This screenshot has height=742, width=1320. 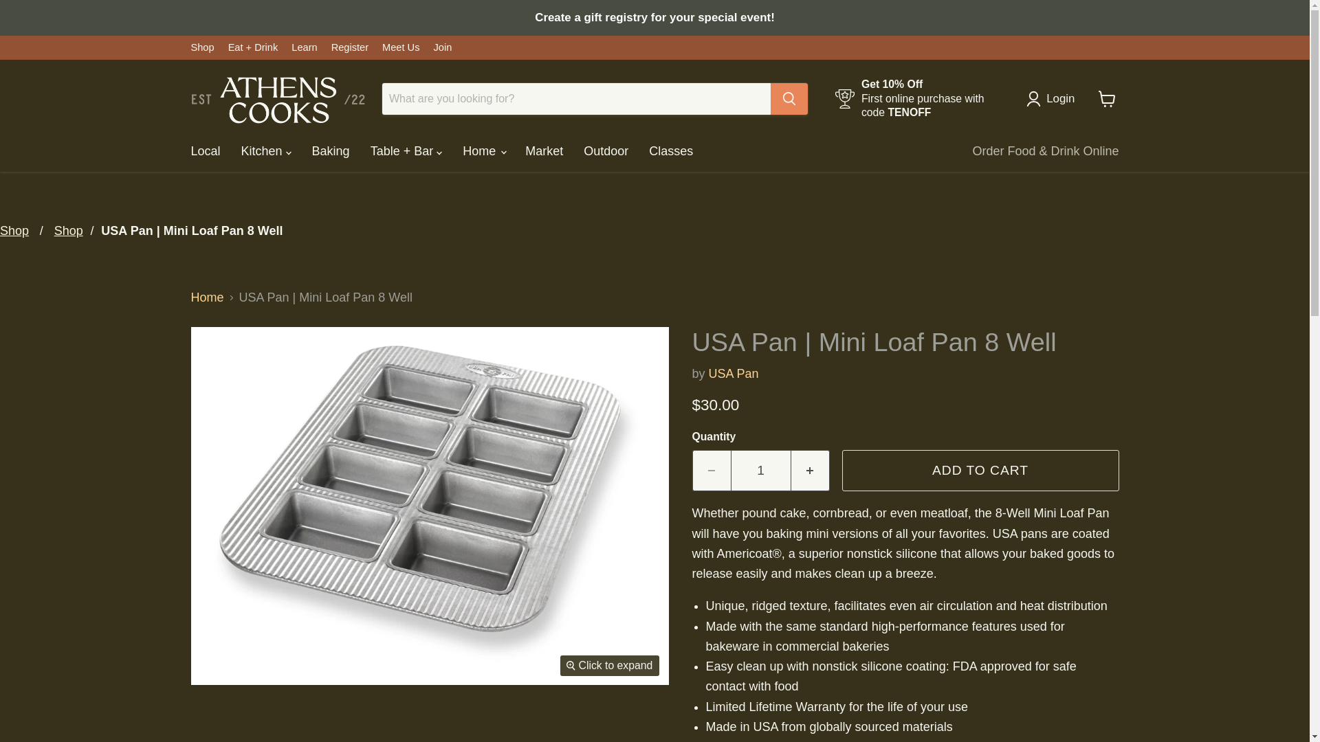 What do you see at coordinates (14, 231) in the screenshot?
I see `Shop` at bounding box center [14, 231].